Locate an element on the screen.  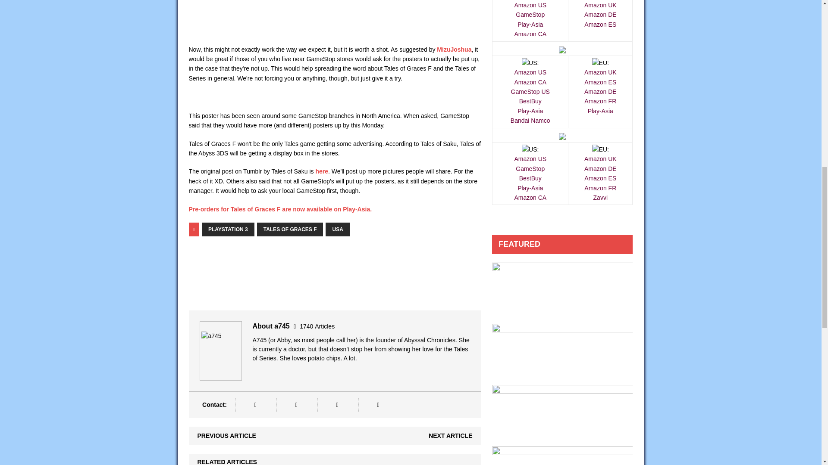
here is located at coordinates (322, 171).